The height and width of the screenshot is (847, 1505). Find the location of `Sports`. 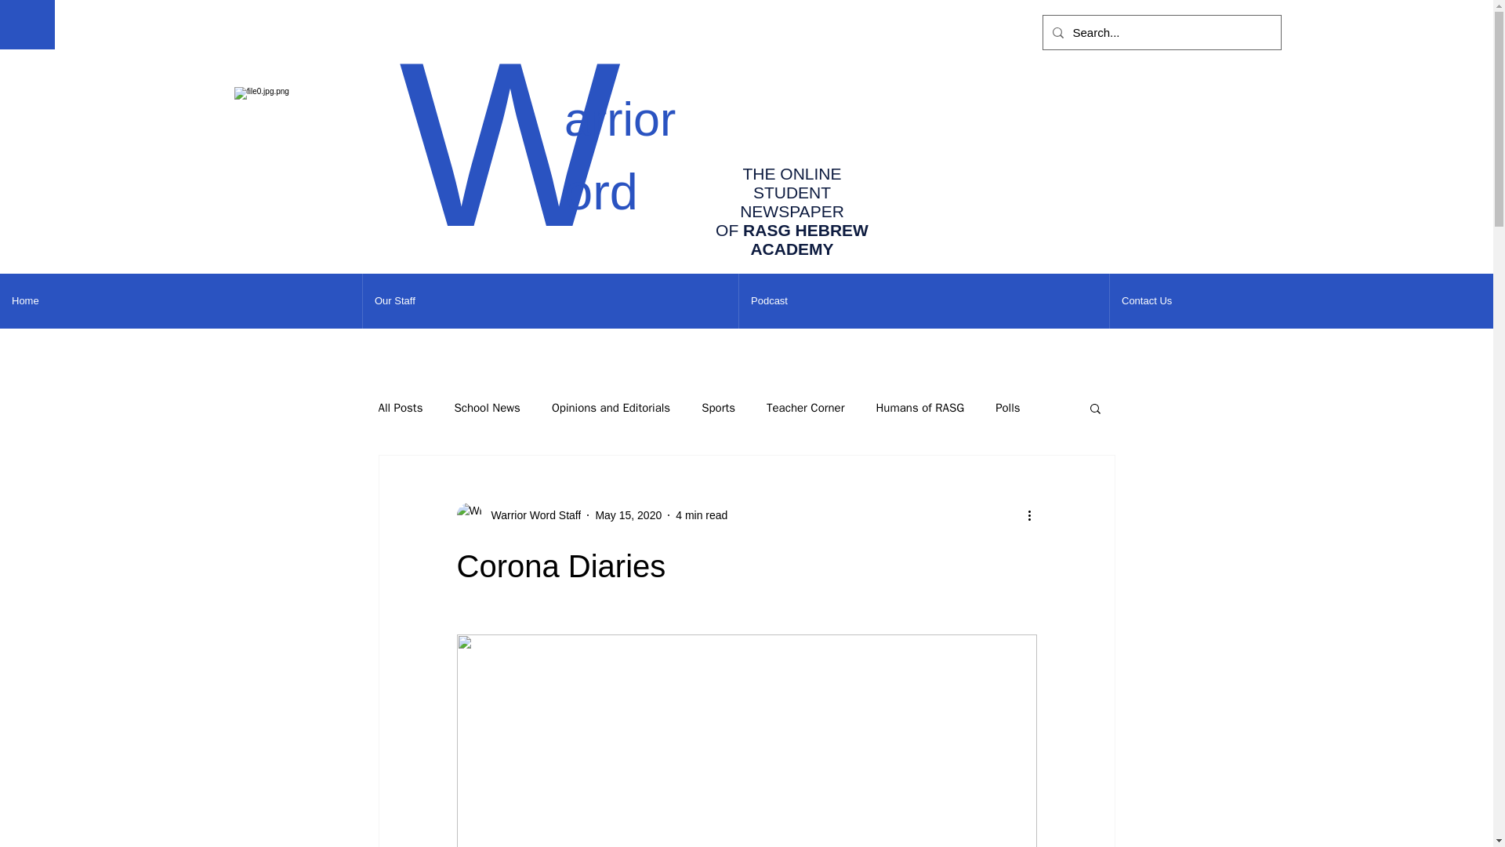

Sports is located at coordinates (718, 407).